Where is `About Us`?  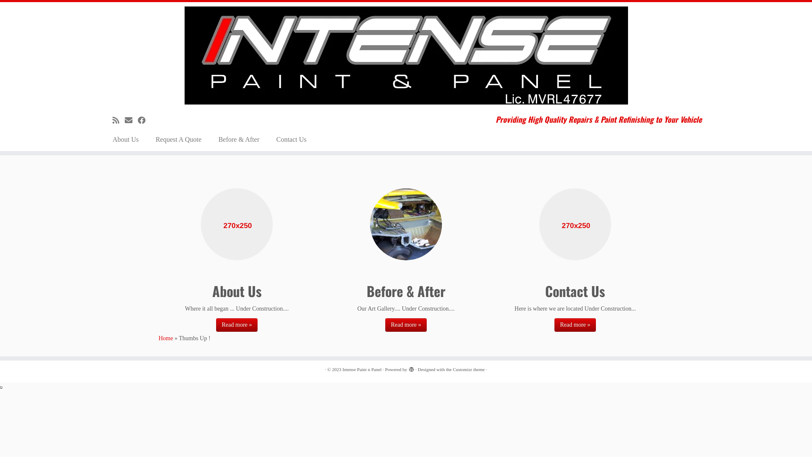
About Us is located at coordinates (129, 140).